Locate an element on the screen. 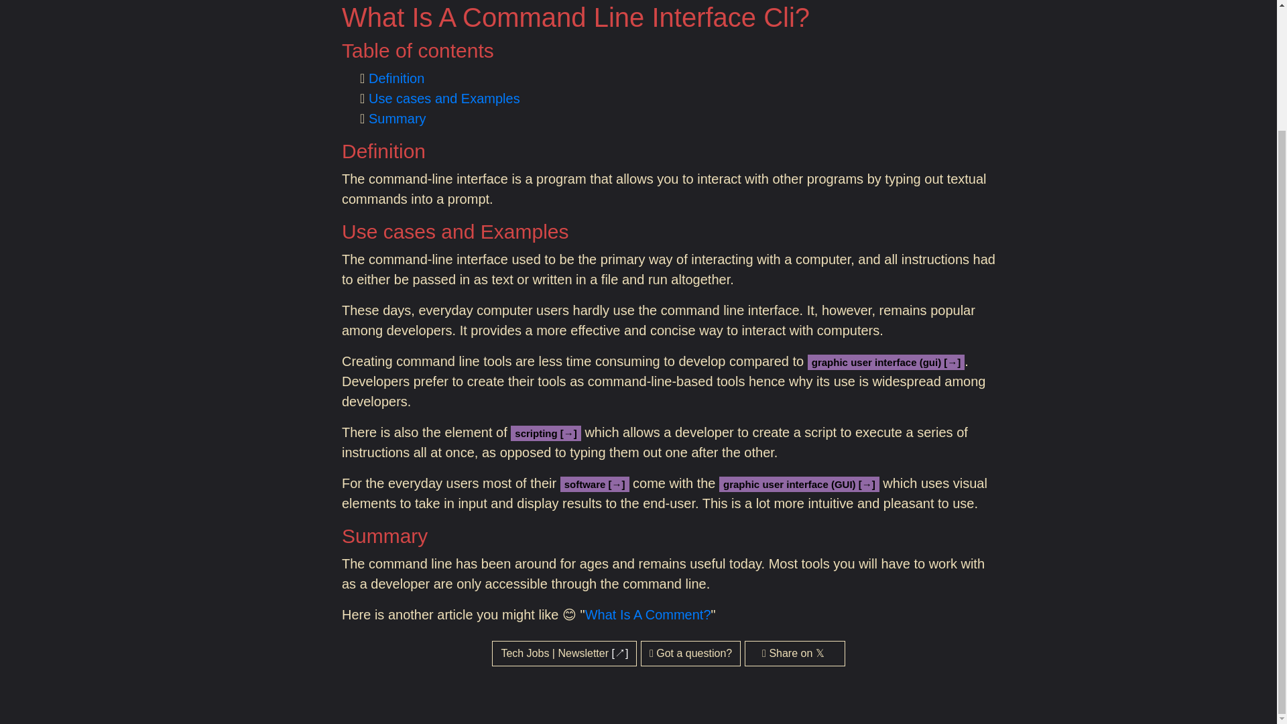  Definition is located at coordinates (396, 78).